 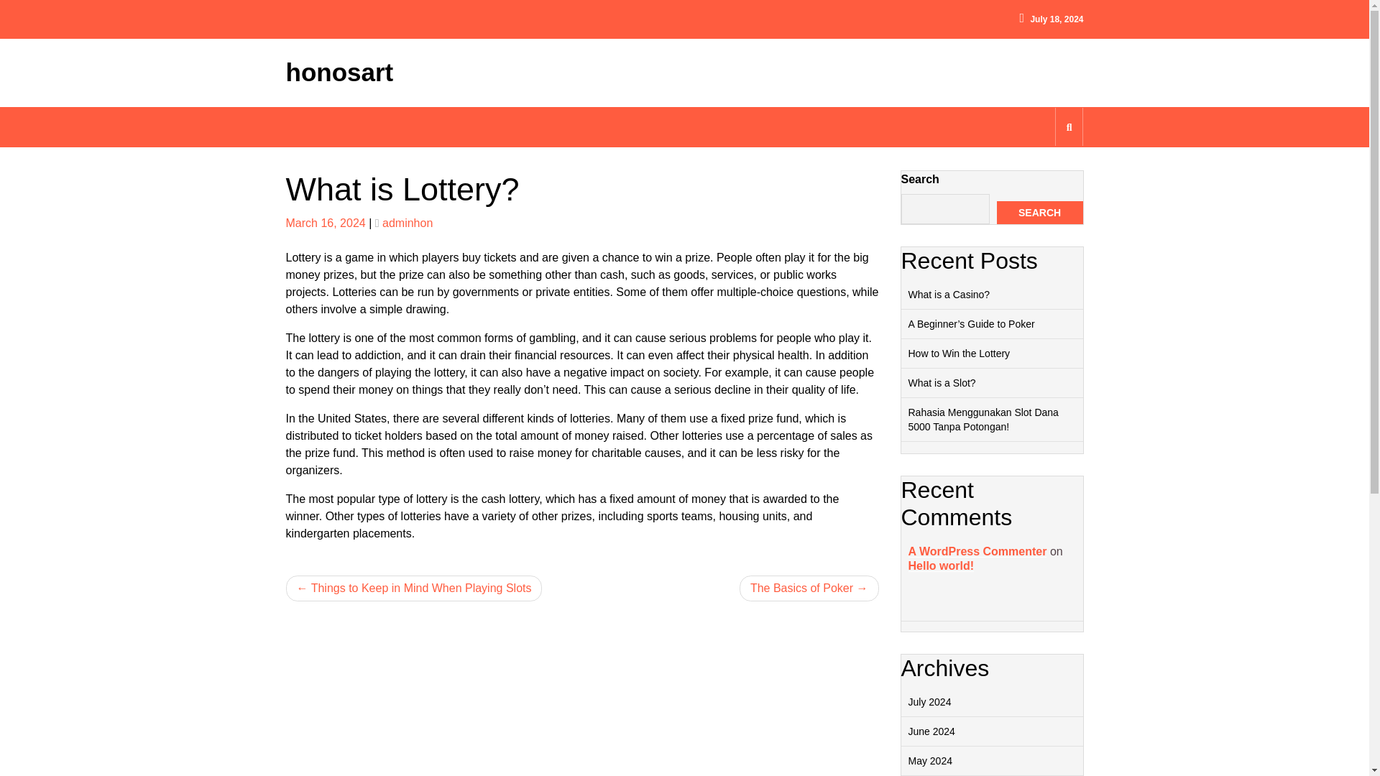 What do you see at coordinates (931, 731) in the screenshot?
I see `June 2024` at bounding box center [931, 731].